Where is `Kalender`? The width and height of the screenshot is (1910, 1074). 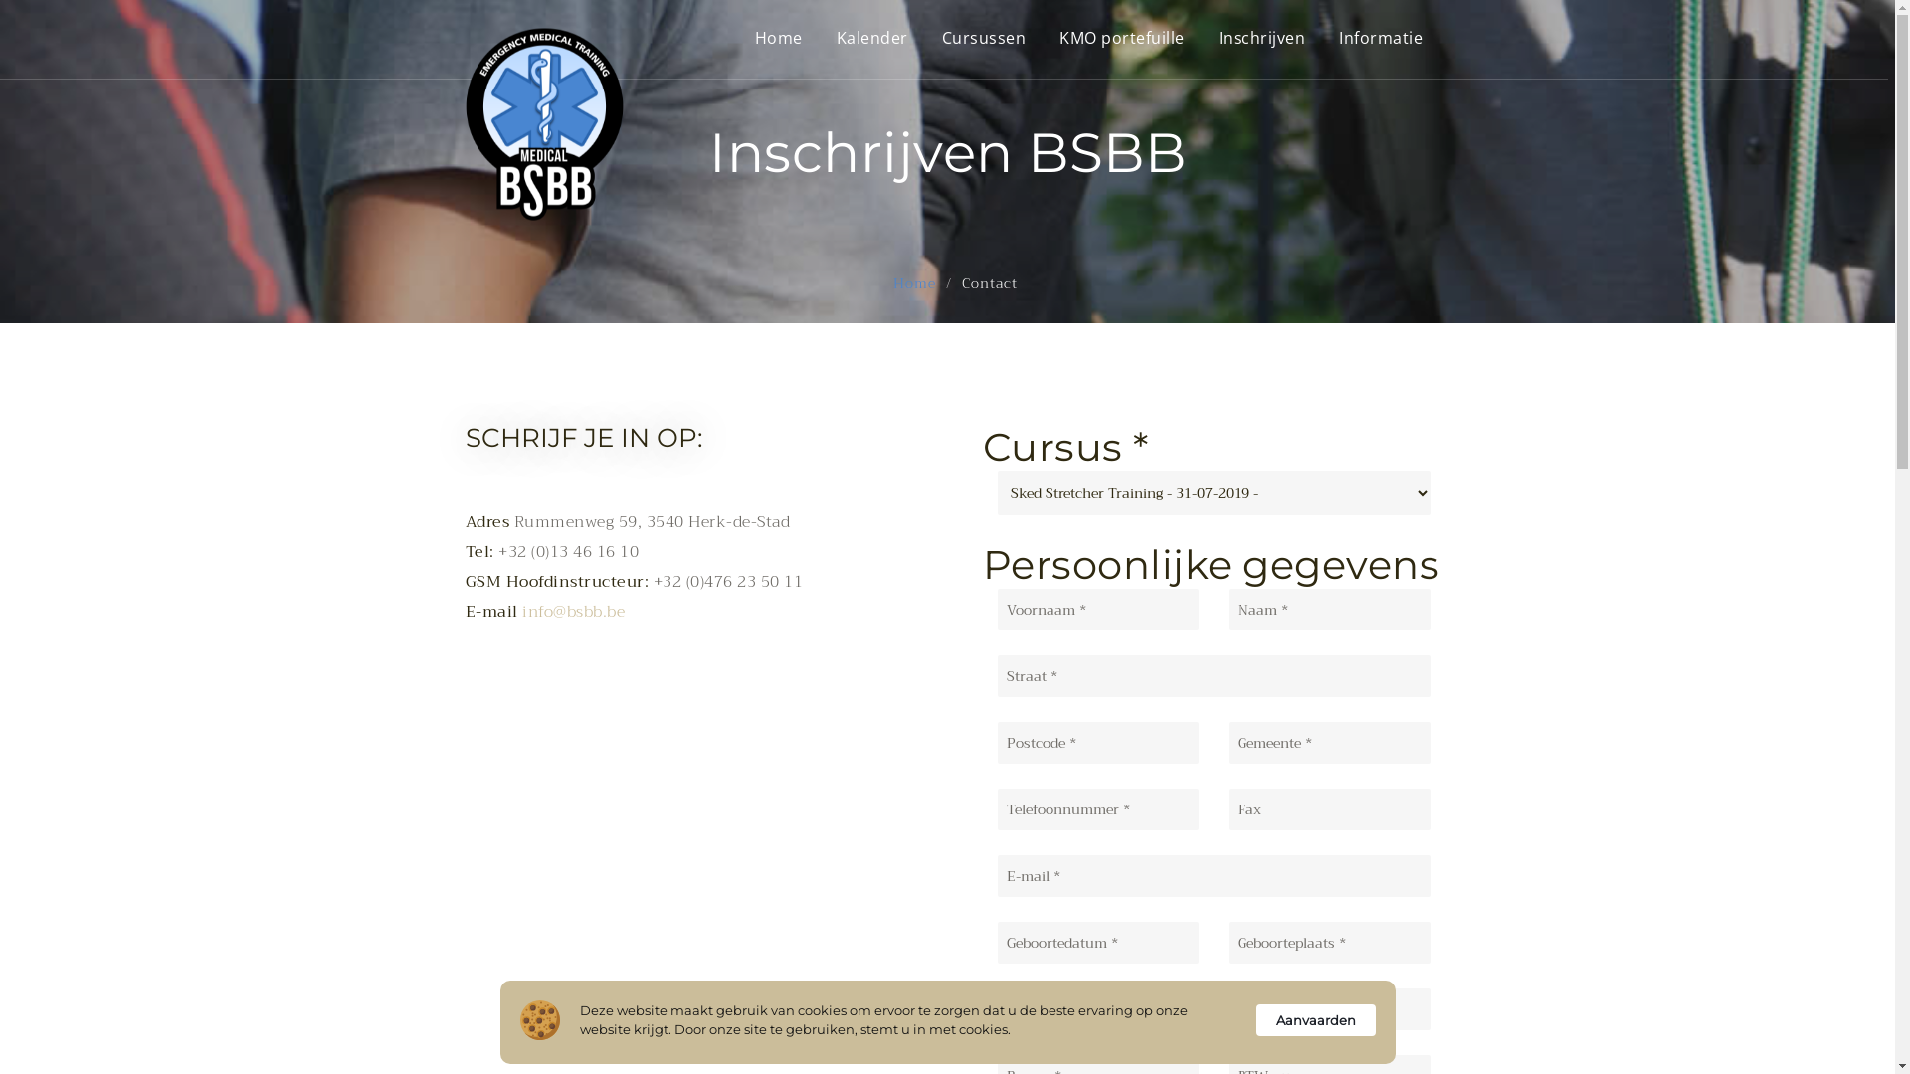 Kalender is located at coordinates (871, 38).